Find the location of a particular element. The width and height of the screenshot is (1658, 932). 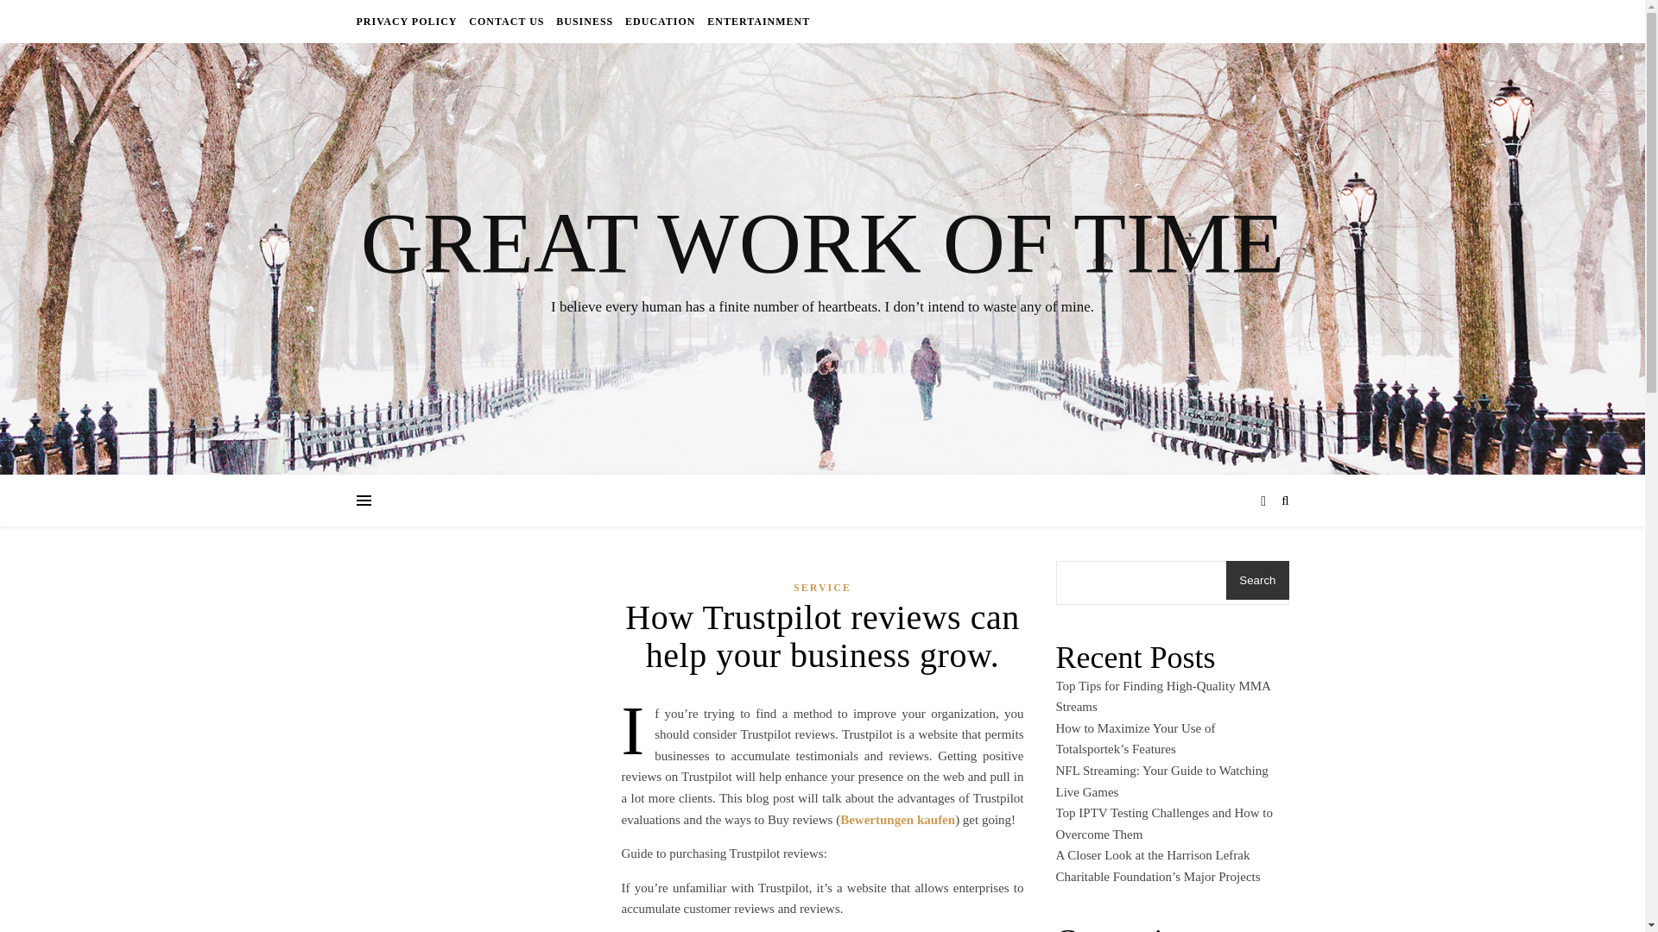

EDUCATION is located at coordinates (660, 21).